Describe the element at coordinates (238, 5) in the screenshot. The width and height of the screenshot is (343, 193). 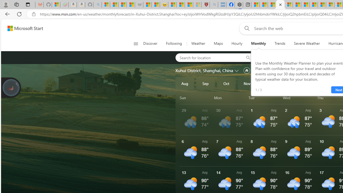
I see `Nordace - Nordace Siena Is Not An Ordinary Backpack` at that location.